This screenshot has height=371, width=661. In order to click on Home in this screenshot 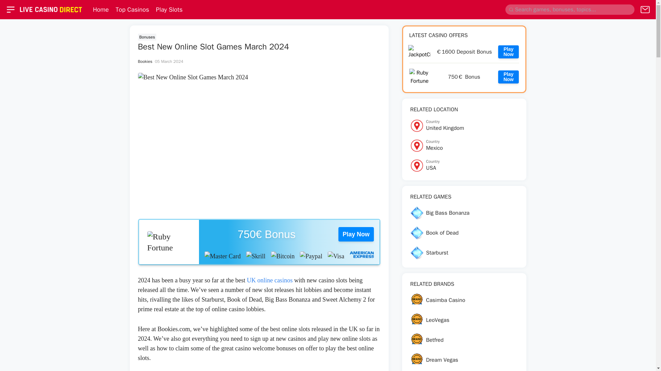, I will do `click(464, 125)`.